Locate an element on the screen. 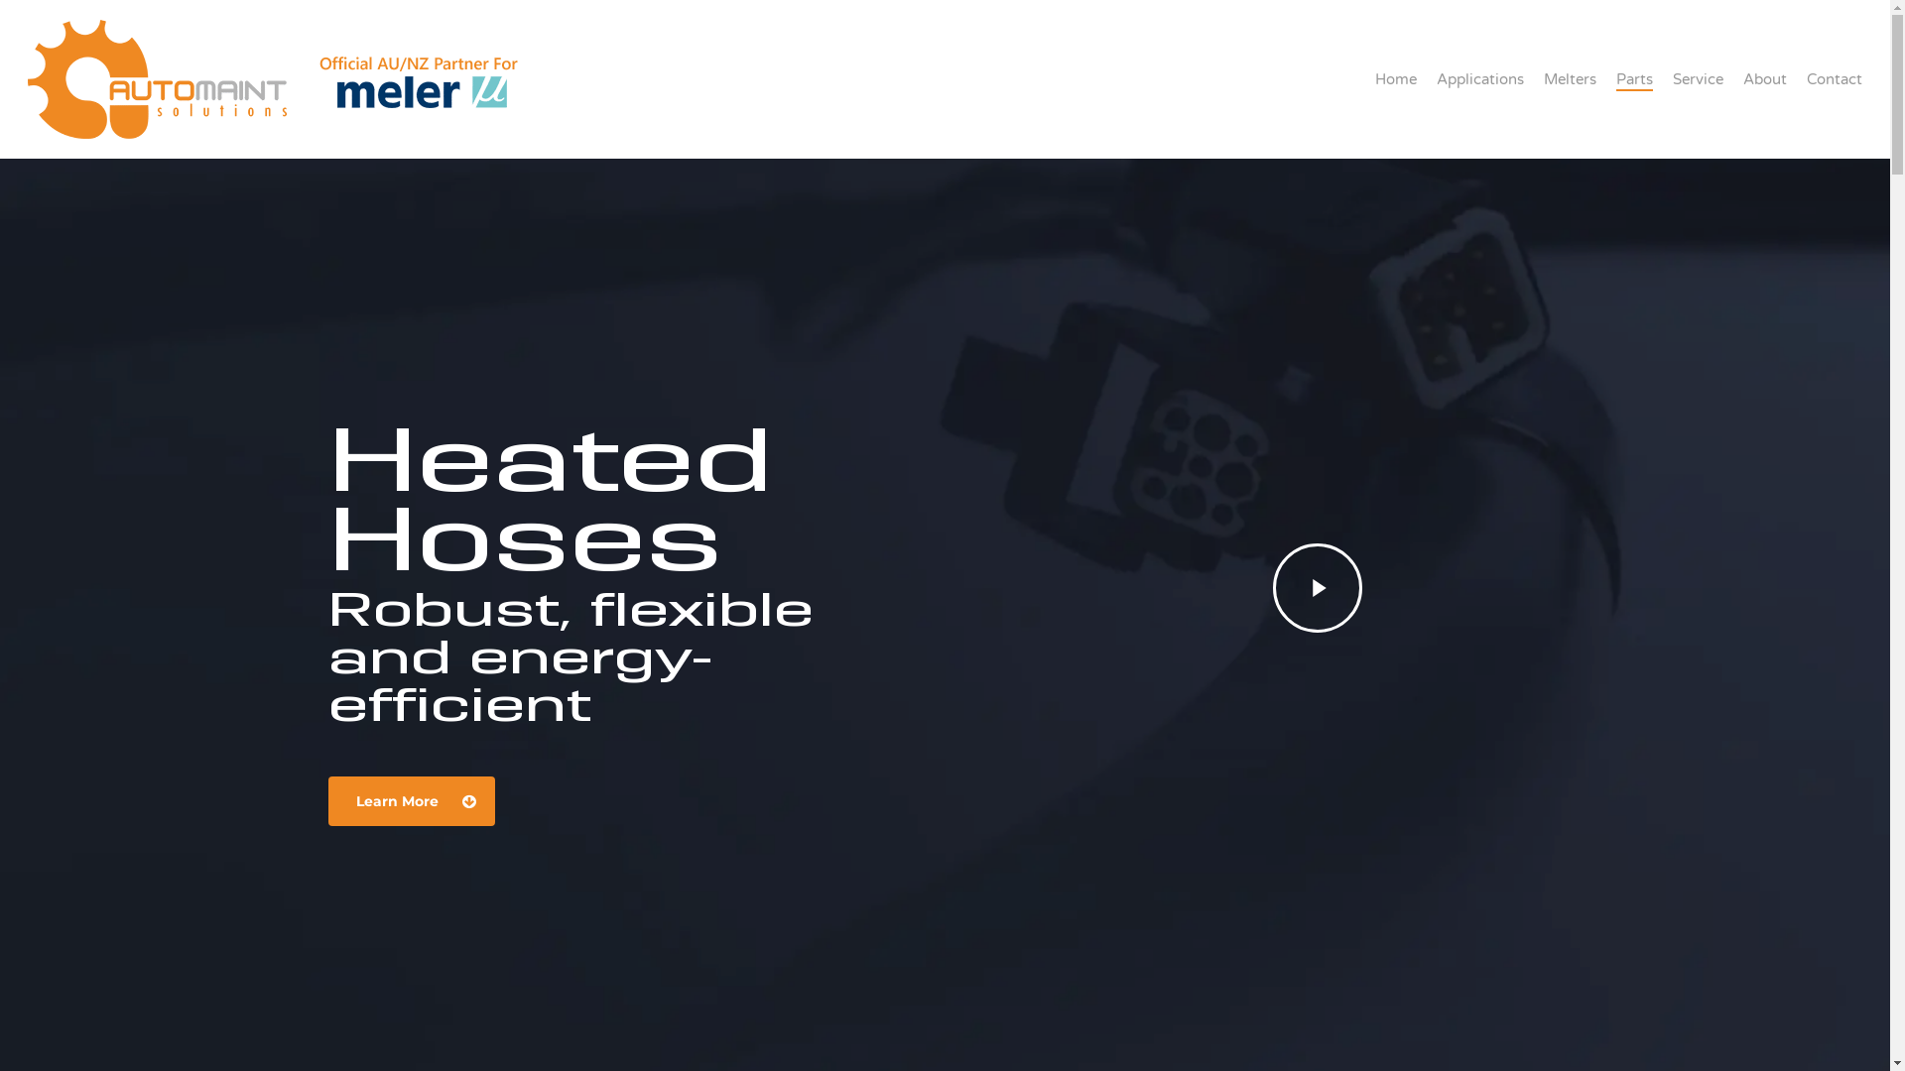 The width and height of the screenshot is (1905, 1071). Learn More is located at coordinates (411, 801).